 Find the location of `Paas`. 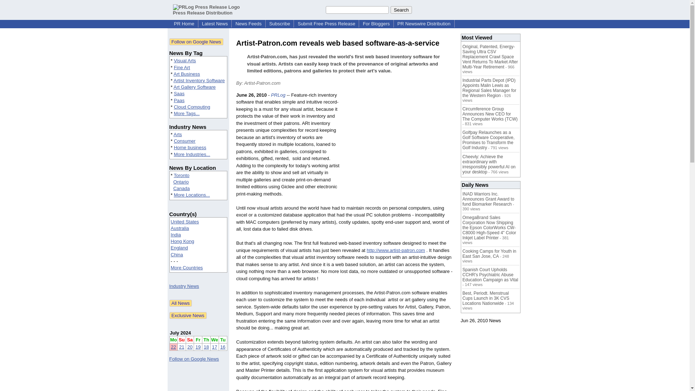

Paas is located at coordinates (179, 101).